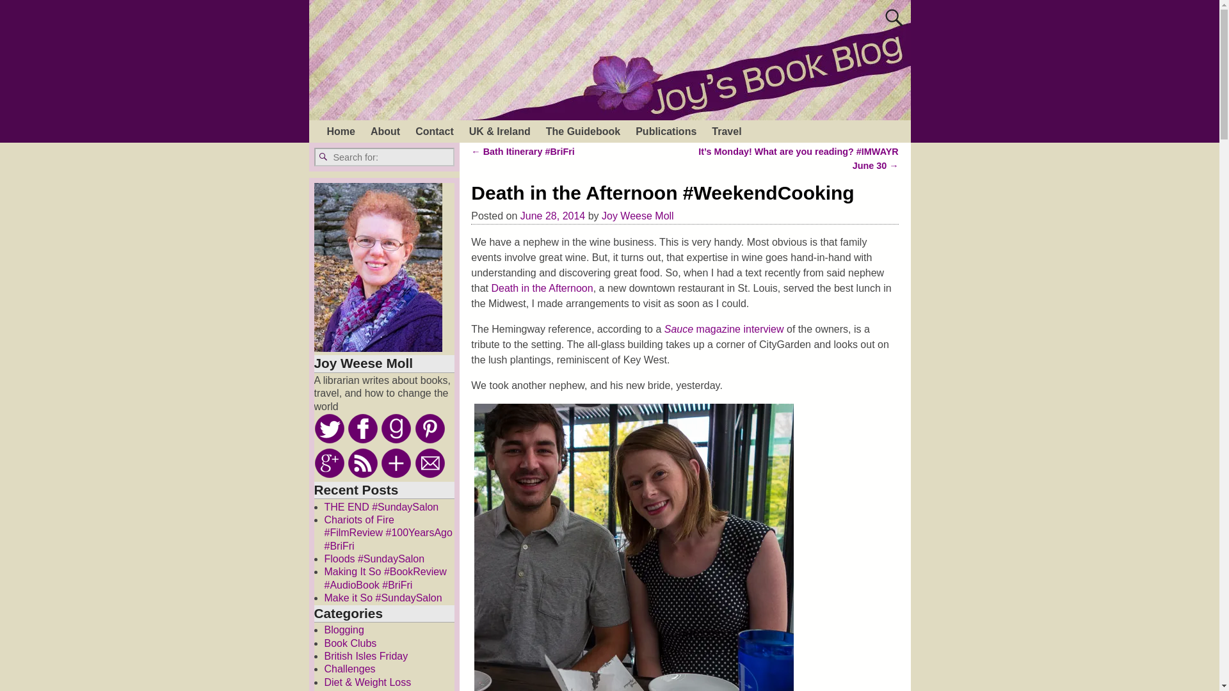 The image size is (1229, 691). What do you see at coordinates (430, 429) in the screenshot?
I see `Joy Weese Moll on Pinterest` at bounding box center [430, 429].